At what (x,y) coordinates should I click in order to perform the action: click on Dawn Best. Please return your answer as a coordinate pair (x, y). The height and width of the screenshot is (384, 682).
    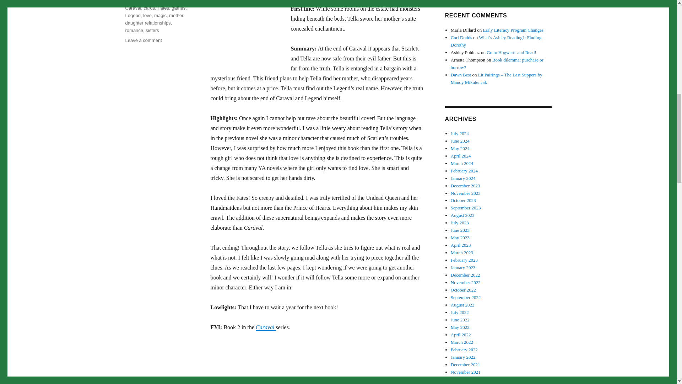
    Looking at the image, I should click on (163, 8).